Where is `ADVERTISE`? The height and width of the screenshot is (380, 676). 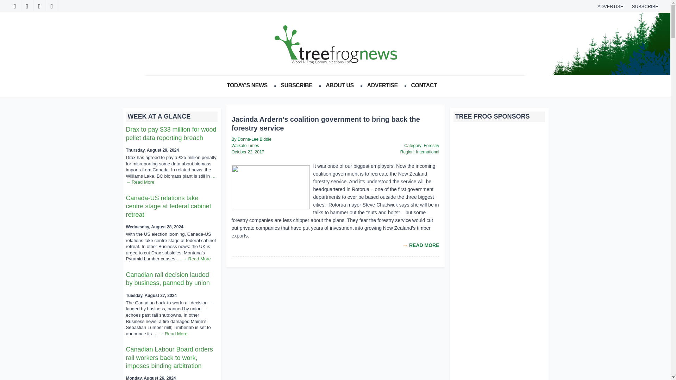 ADVERTISE is located at coordinates (610, 6).